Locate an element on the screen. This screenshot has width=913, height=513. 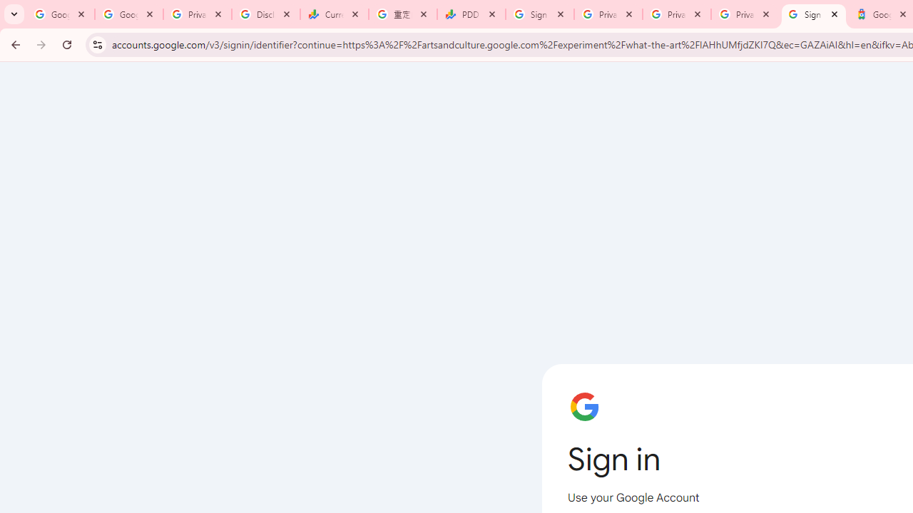
Sign in - Google Accounts is located at coordinates (540, 14).